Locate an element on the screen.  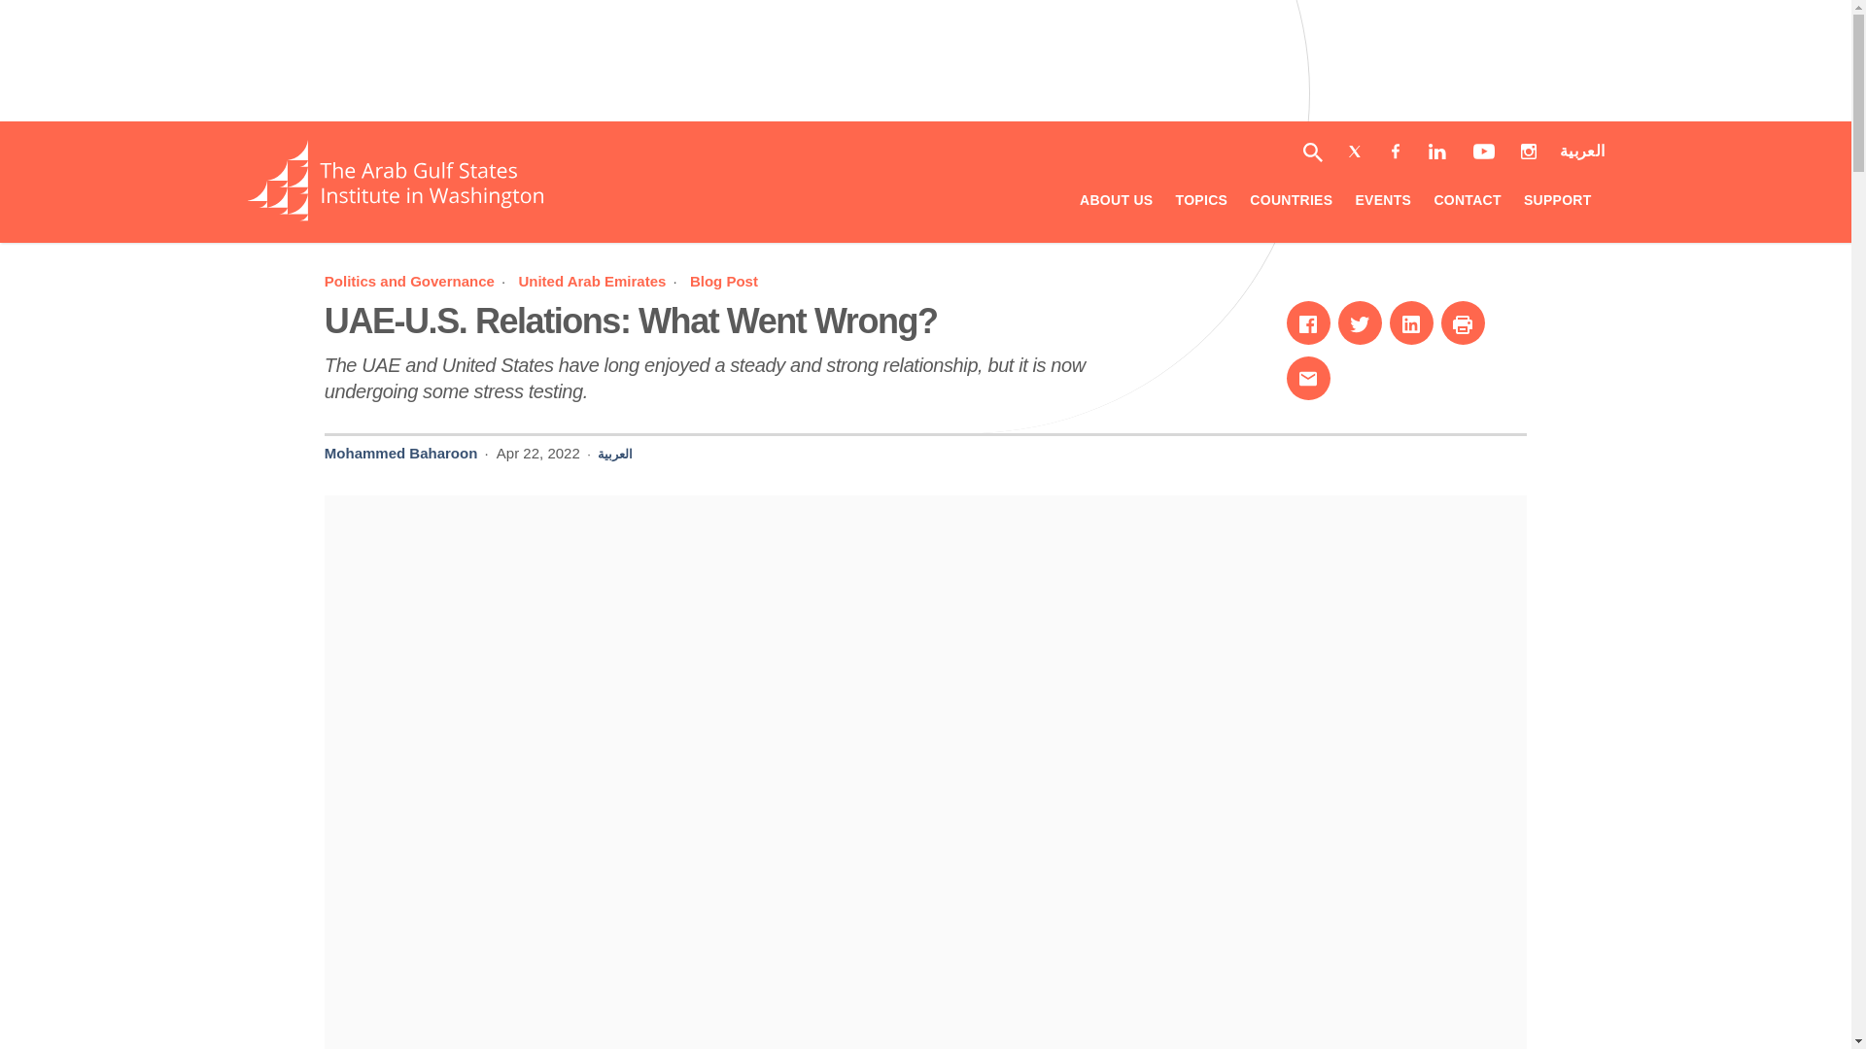
UAE-U.S. Relations: What Went Wrong? is located at coordinates (632, 321).